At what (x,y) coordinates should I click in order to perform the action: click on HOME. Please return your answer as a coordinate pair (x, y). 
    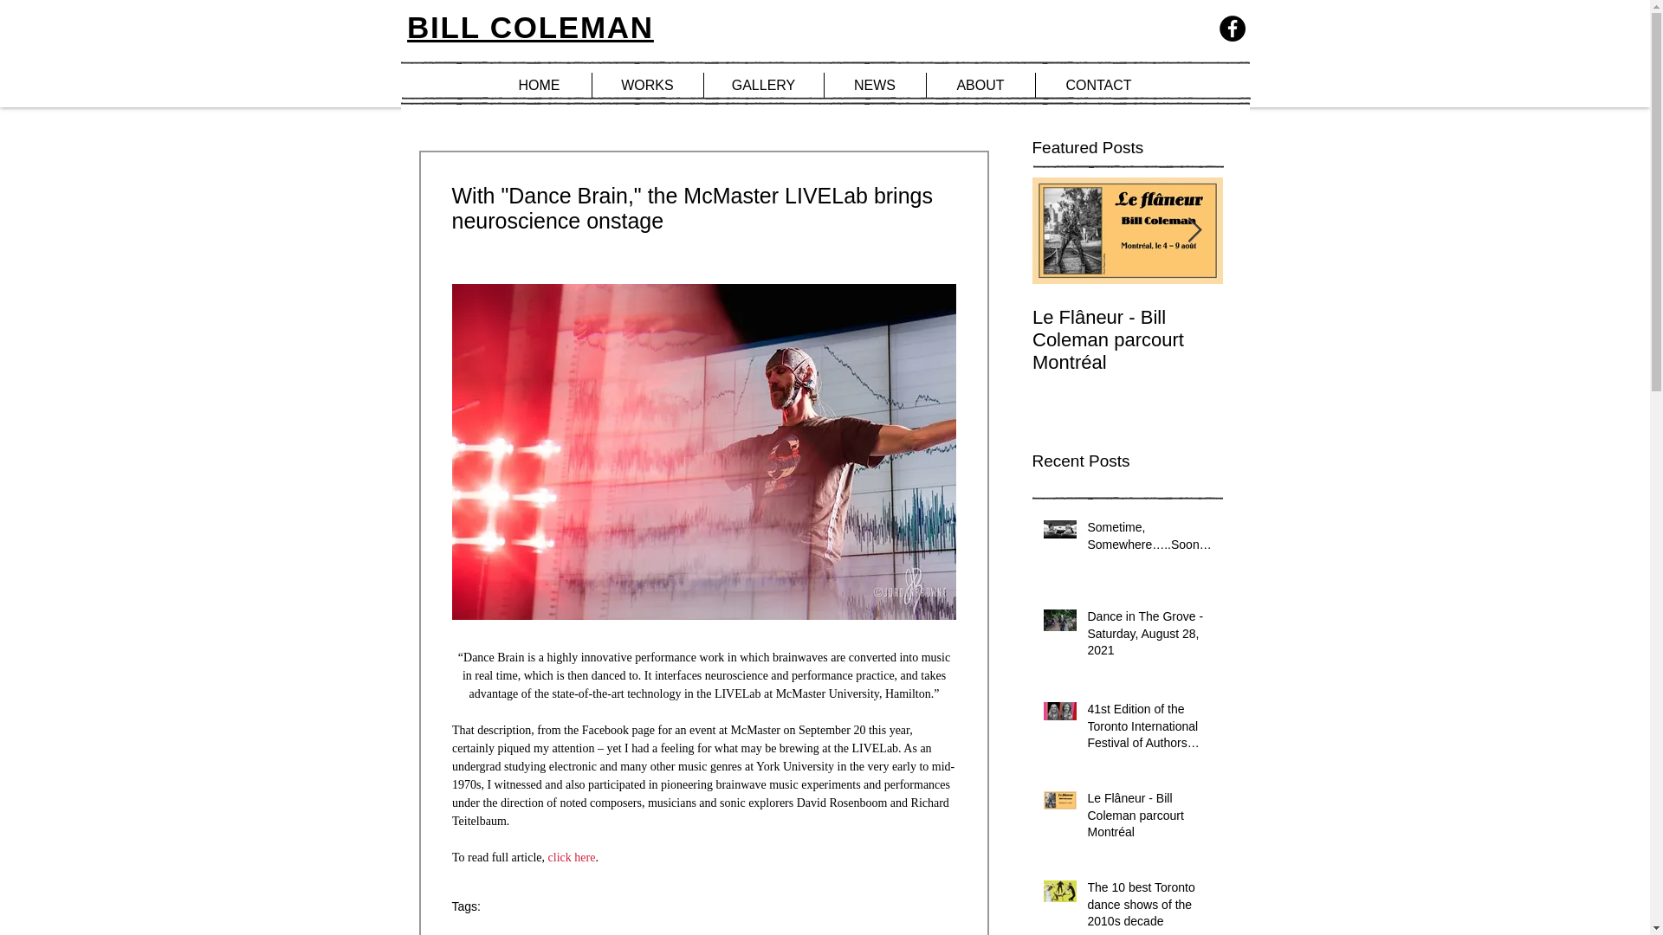
    Looking at the image, I should click on (539, 86).